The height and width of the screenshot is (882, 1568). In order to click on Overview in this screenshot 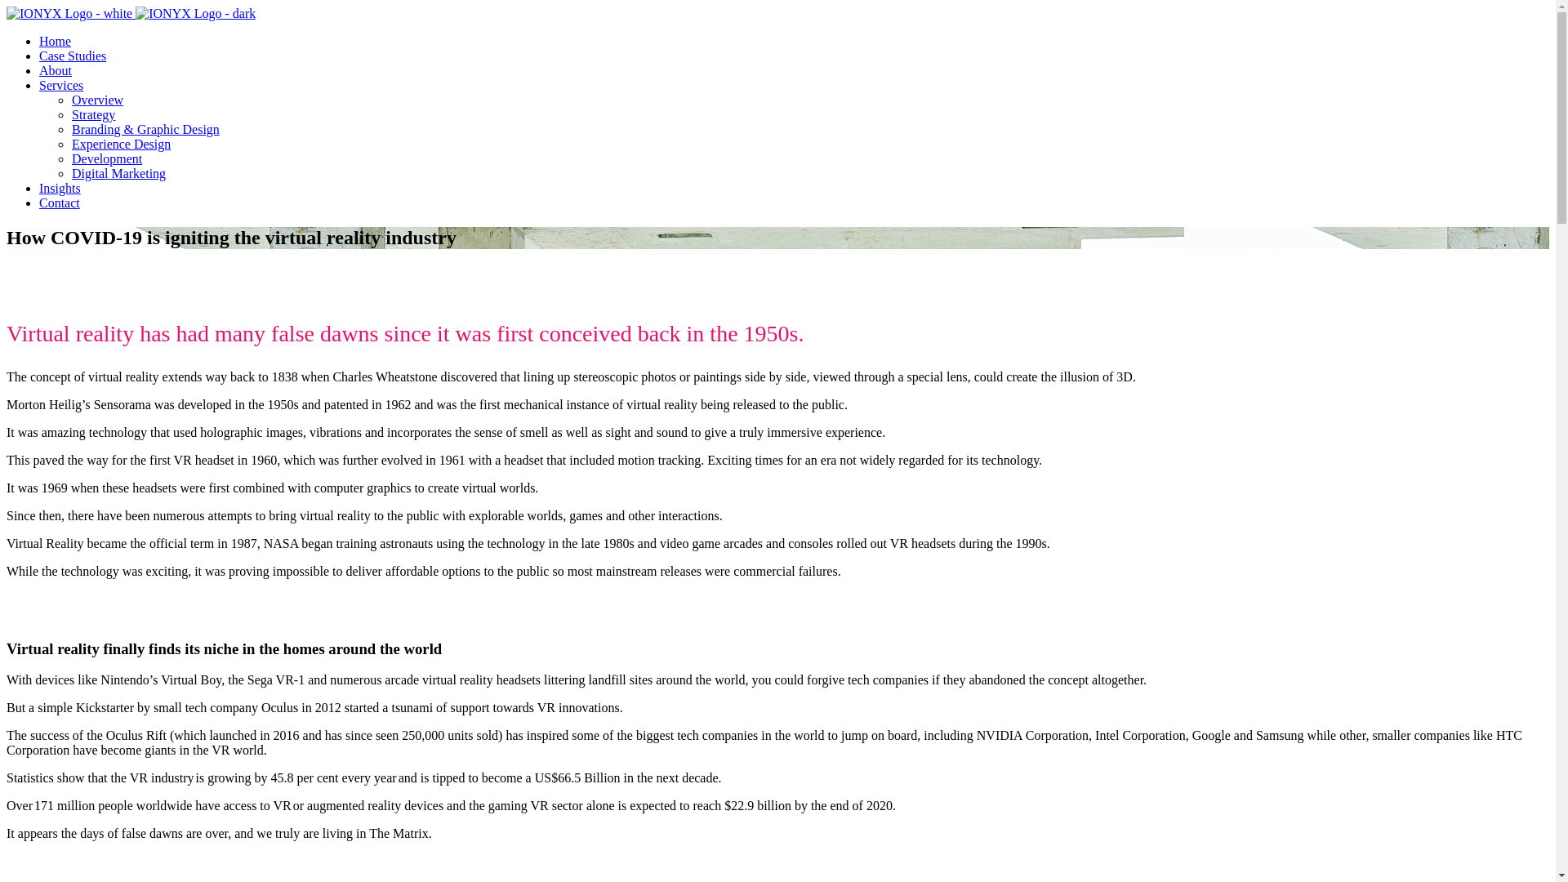, I will do `click(98, 100)`.